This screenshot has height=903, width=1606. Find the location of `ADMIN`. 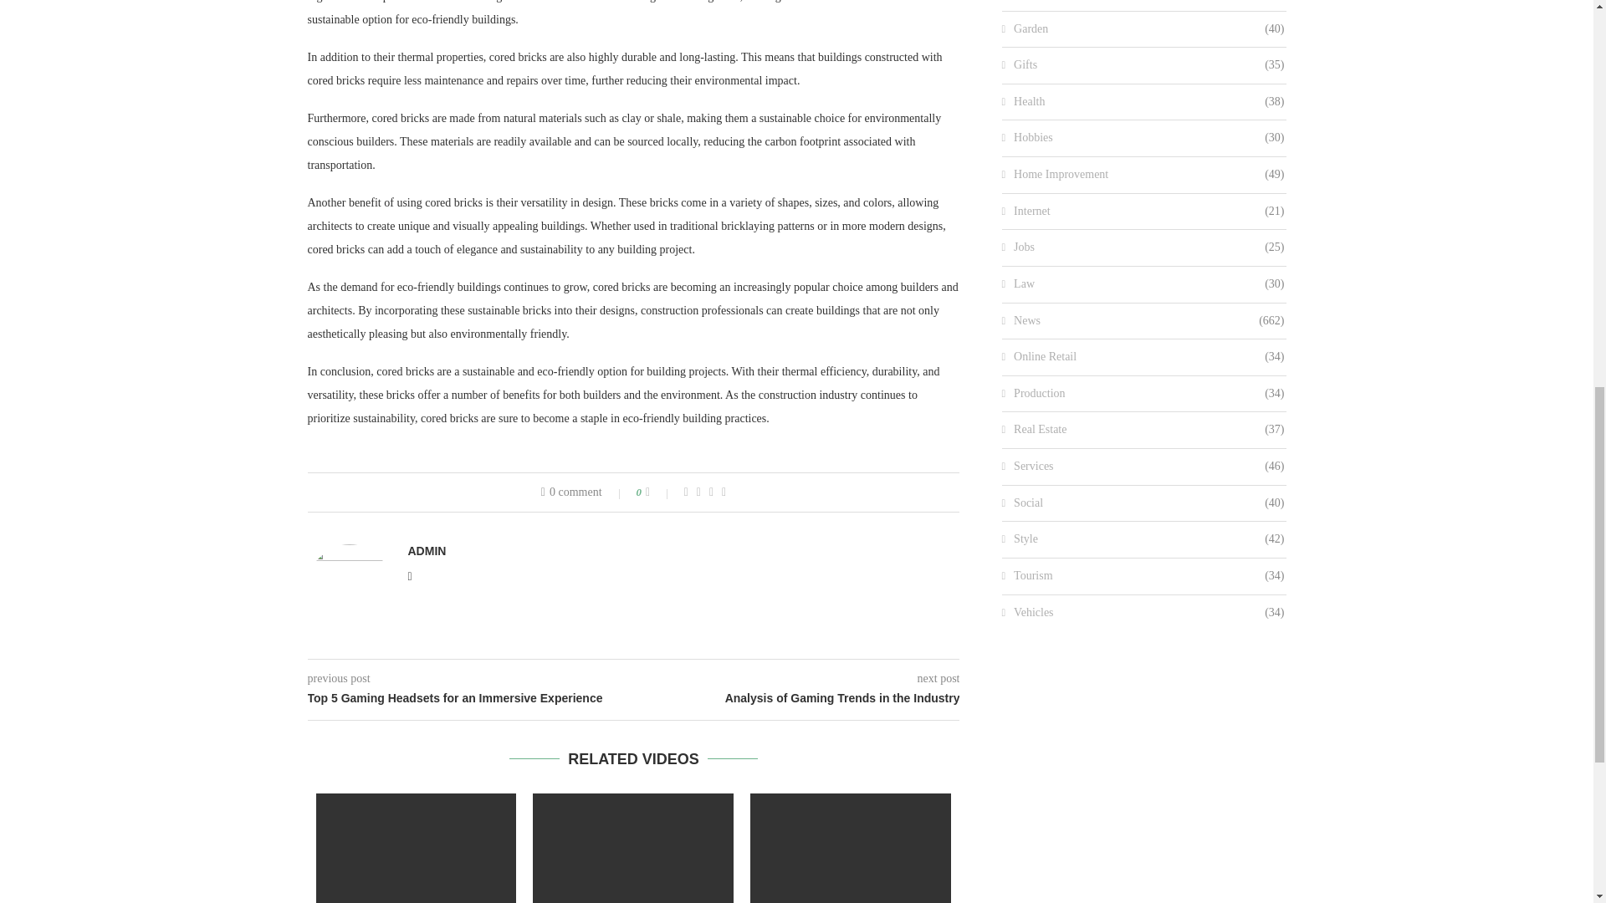

ADMIN is located at coordinates (427, 551).